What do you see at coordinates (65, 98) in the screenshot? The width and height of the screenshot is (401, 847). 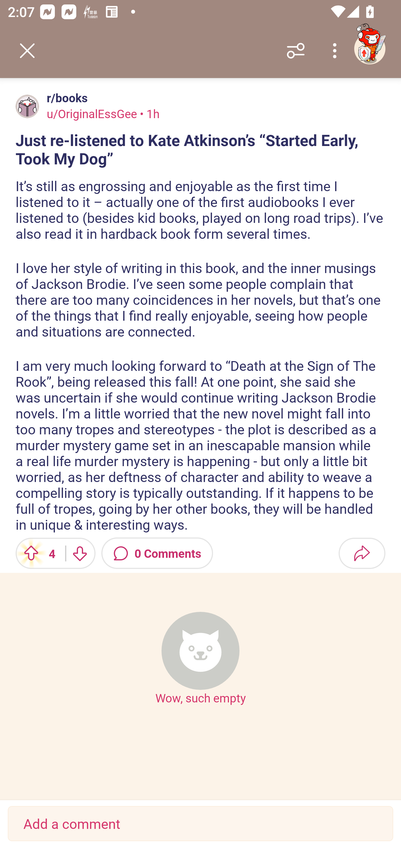 I see `r/books` at bounding box center [65, 98].